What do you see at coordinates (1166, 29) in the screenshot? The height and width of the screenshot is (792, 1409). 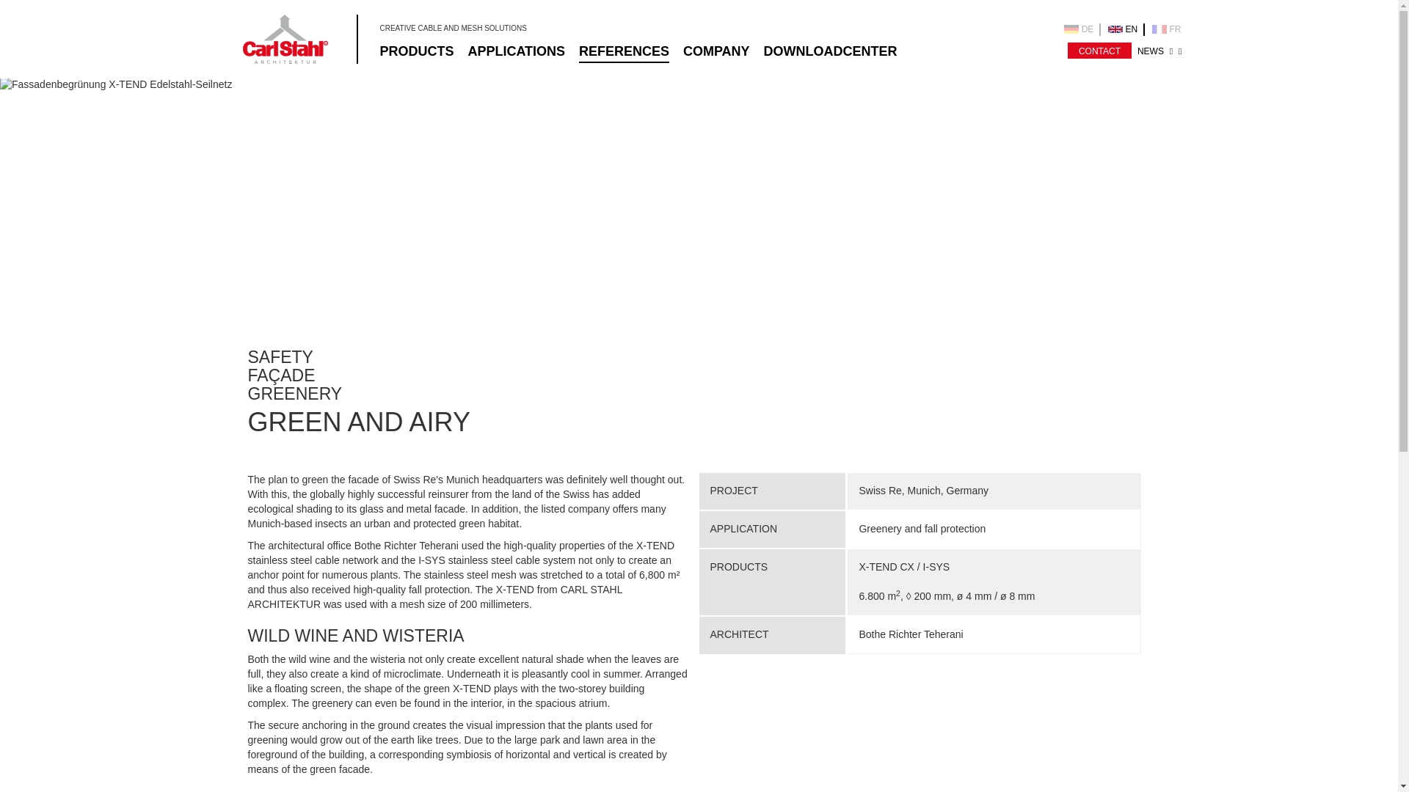 I see `FR` at bounding box center [1166, 29].